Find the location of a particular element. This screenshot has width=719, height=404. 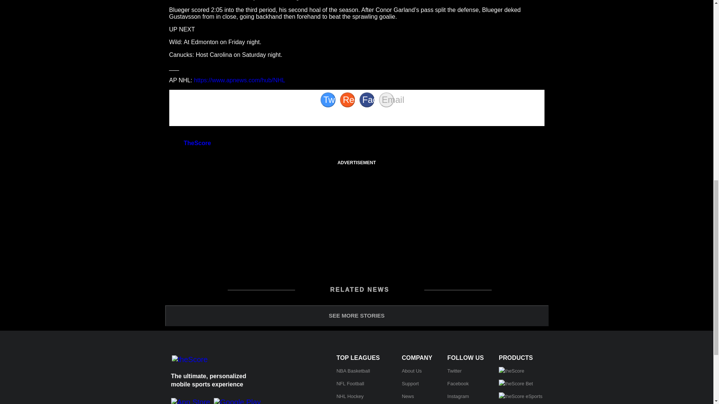

About Us is located at coordinates (412, 371).